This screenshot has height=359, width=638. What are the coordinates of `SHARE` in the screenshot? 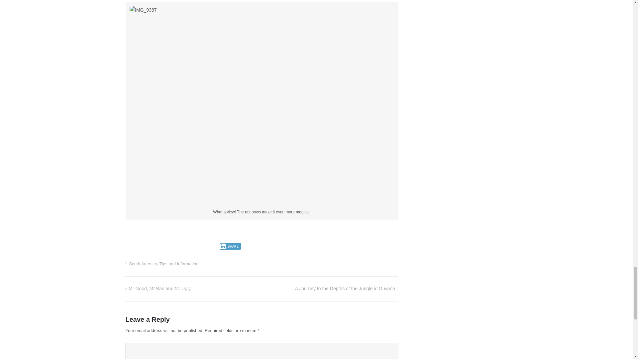 It's located at (230, 246).